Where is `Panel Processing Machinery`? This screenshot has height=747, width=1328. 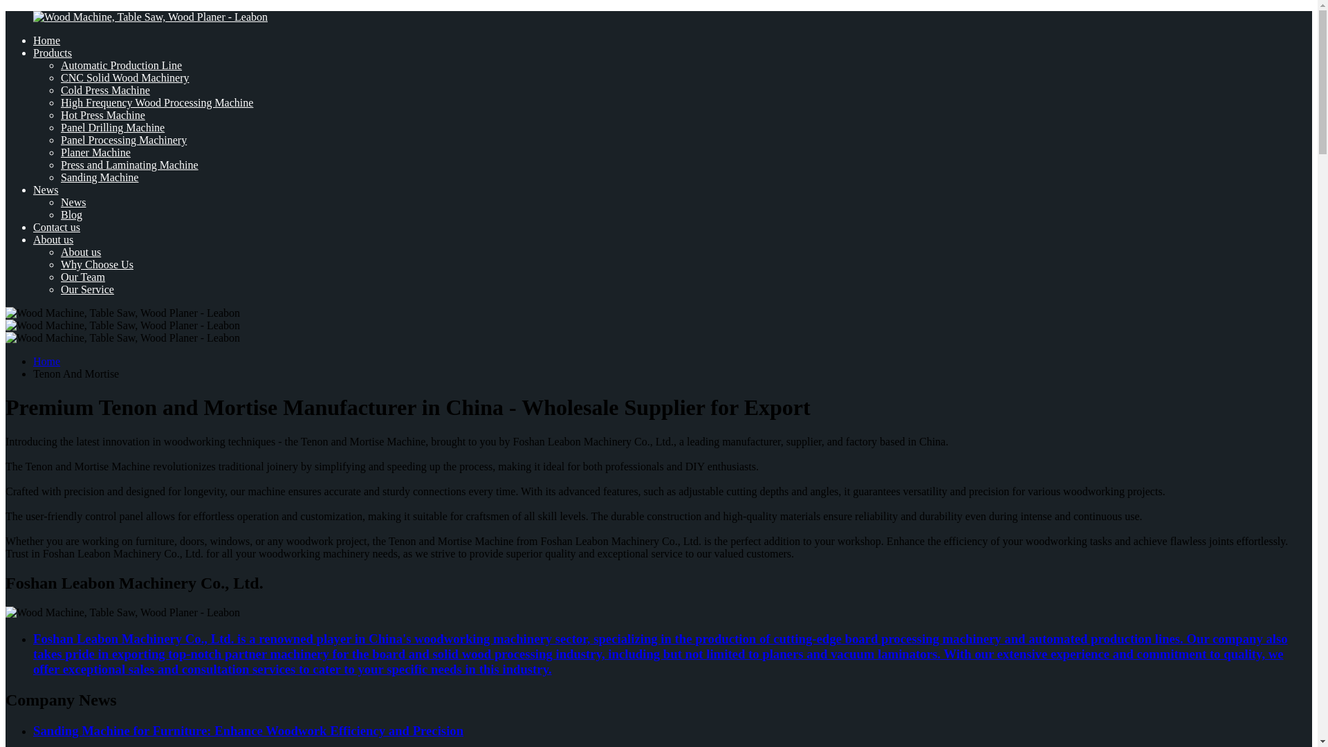 Panel Processing Machinery is located at coordinates (124, 140).